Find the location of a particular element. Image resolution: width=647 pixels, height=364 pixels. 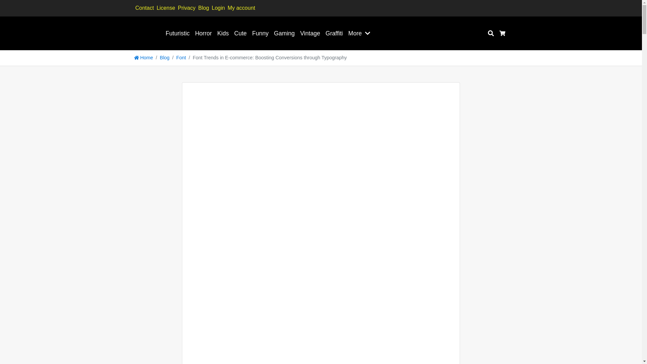

Gaming is located at coordinates (284, 33).